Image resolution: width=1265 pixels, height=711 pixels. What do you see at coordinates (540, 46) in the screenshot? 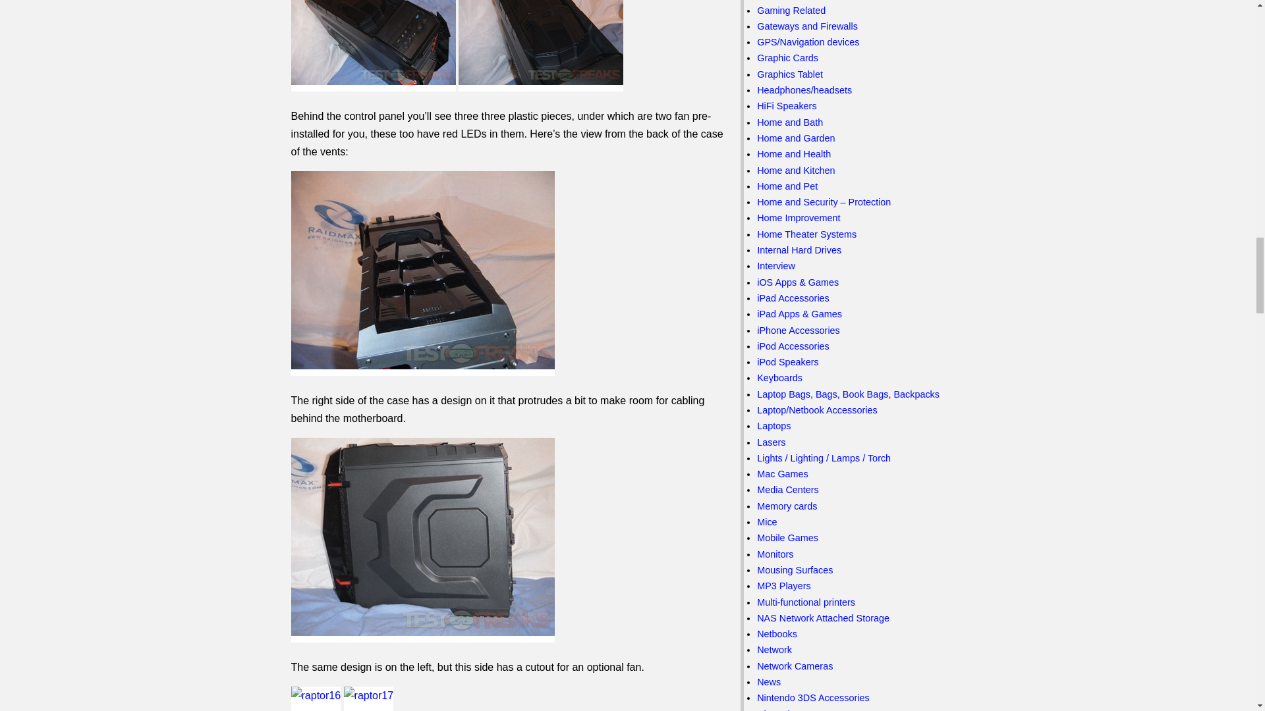
I see `raptor11` at bounding box center [540, 46].